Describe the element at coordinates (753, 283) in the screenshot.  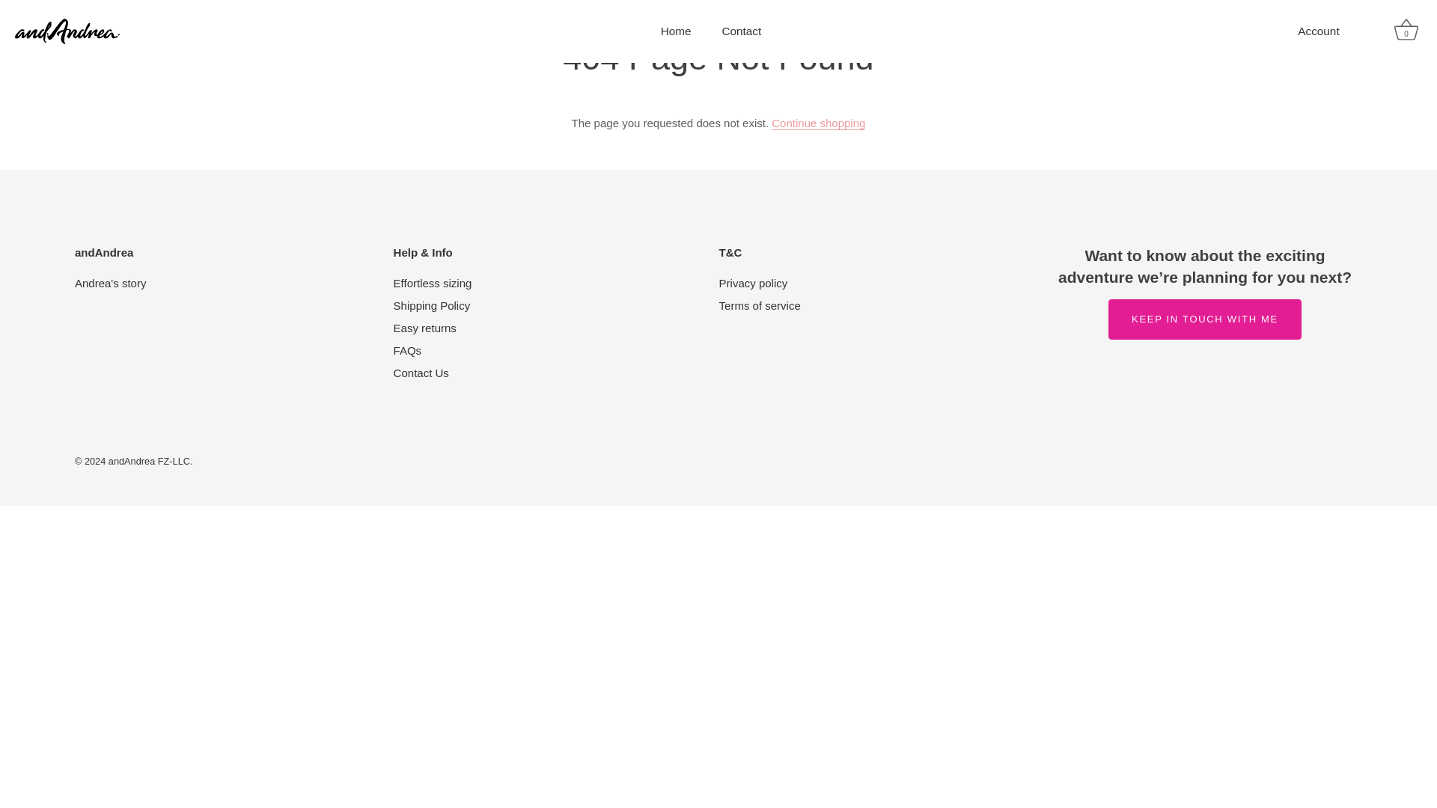
I see `Privacy policy` at that location.